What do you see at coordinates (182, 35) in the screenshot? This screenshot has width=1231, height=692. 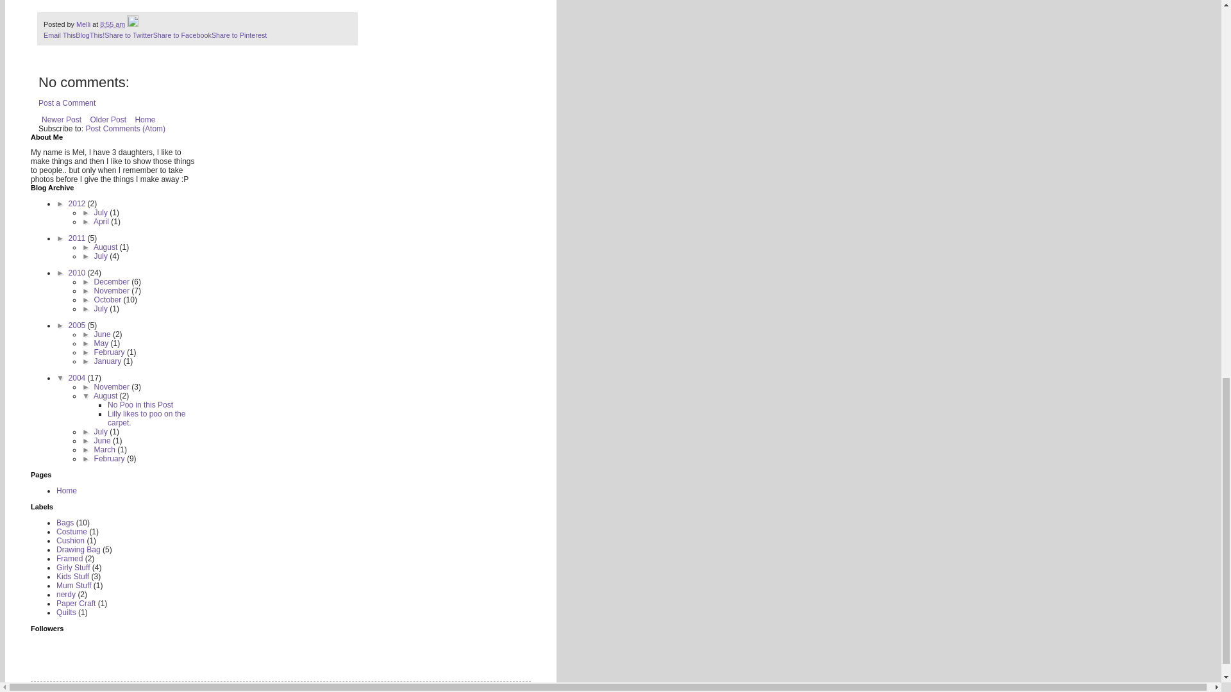 I see `Share to Facebook` at bounding box center [182, 35].